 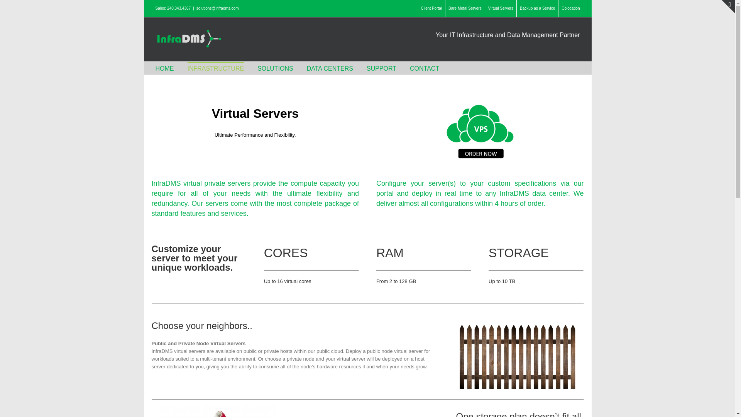 I want to click on Virtual Servers, so click(x=501, y=8).